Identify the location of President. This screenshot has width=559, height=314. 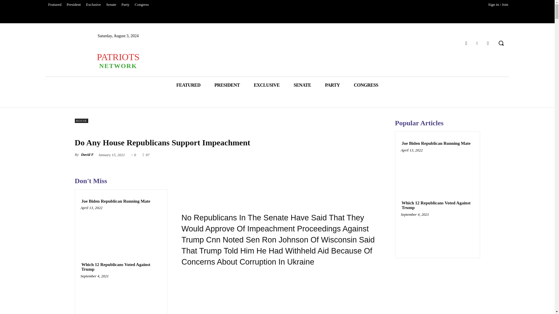
(74, 5).